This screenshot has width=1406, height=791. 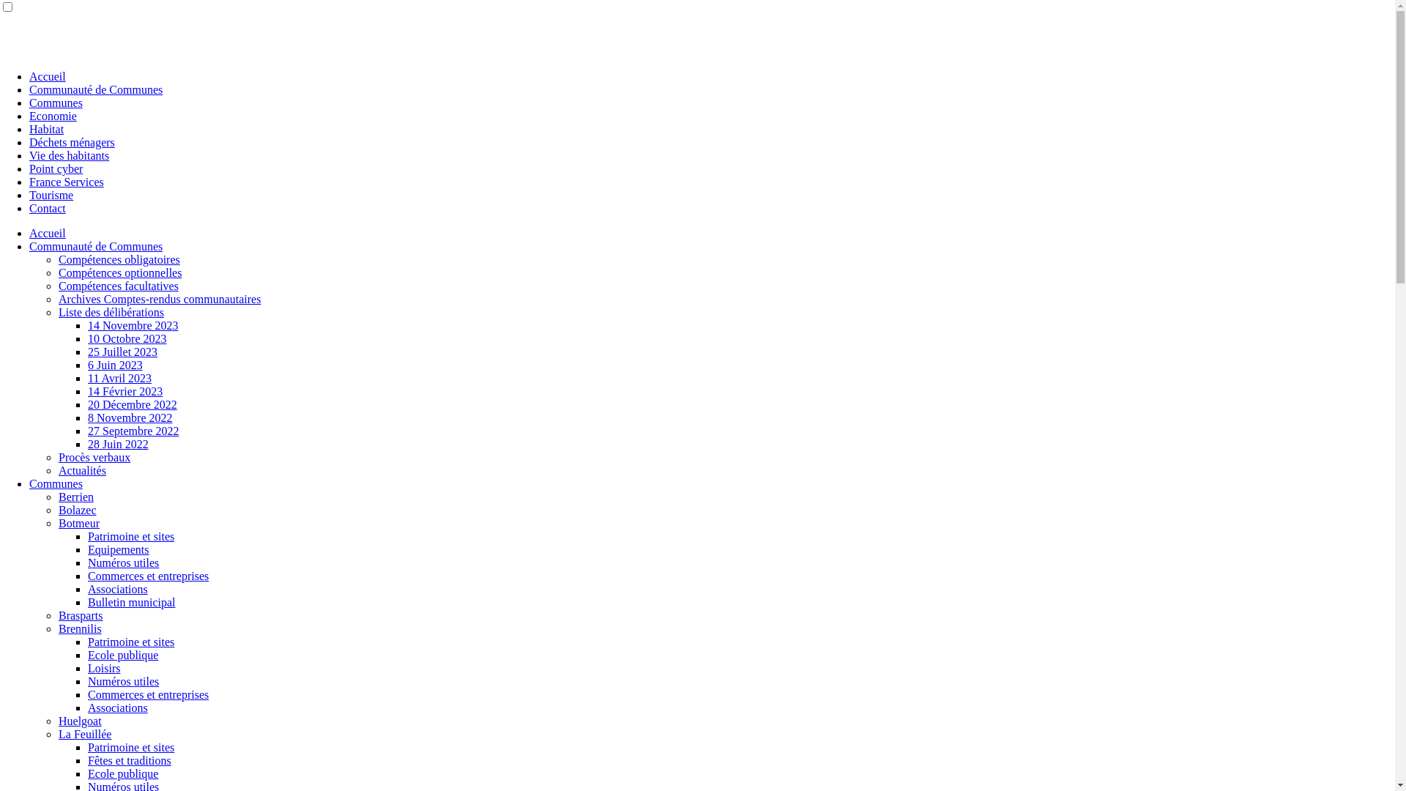 I want to click on Berrien, so click(x=76, y=497).